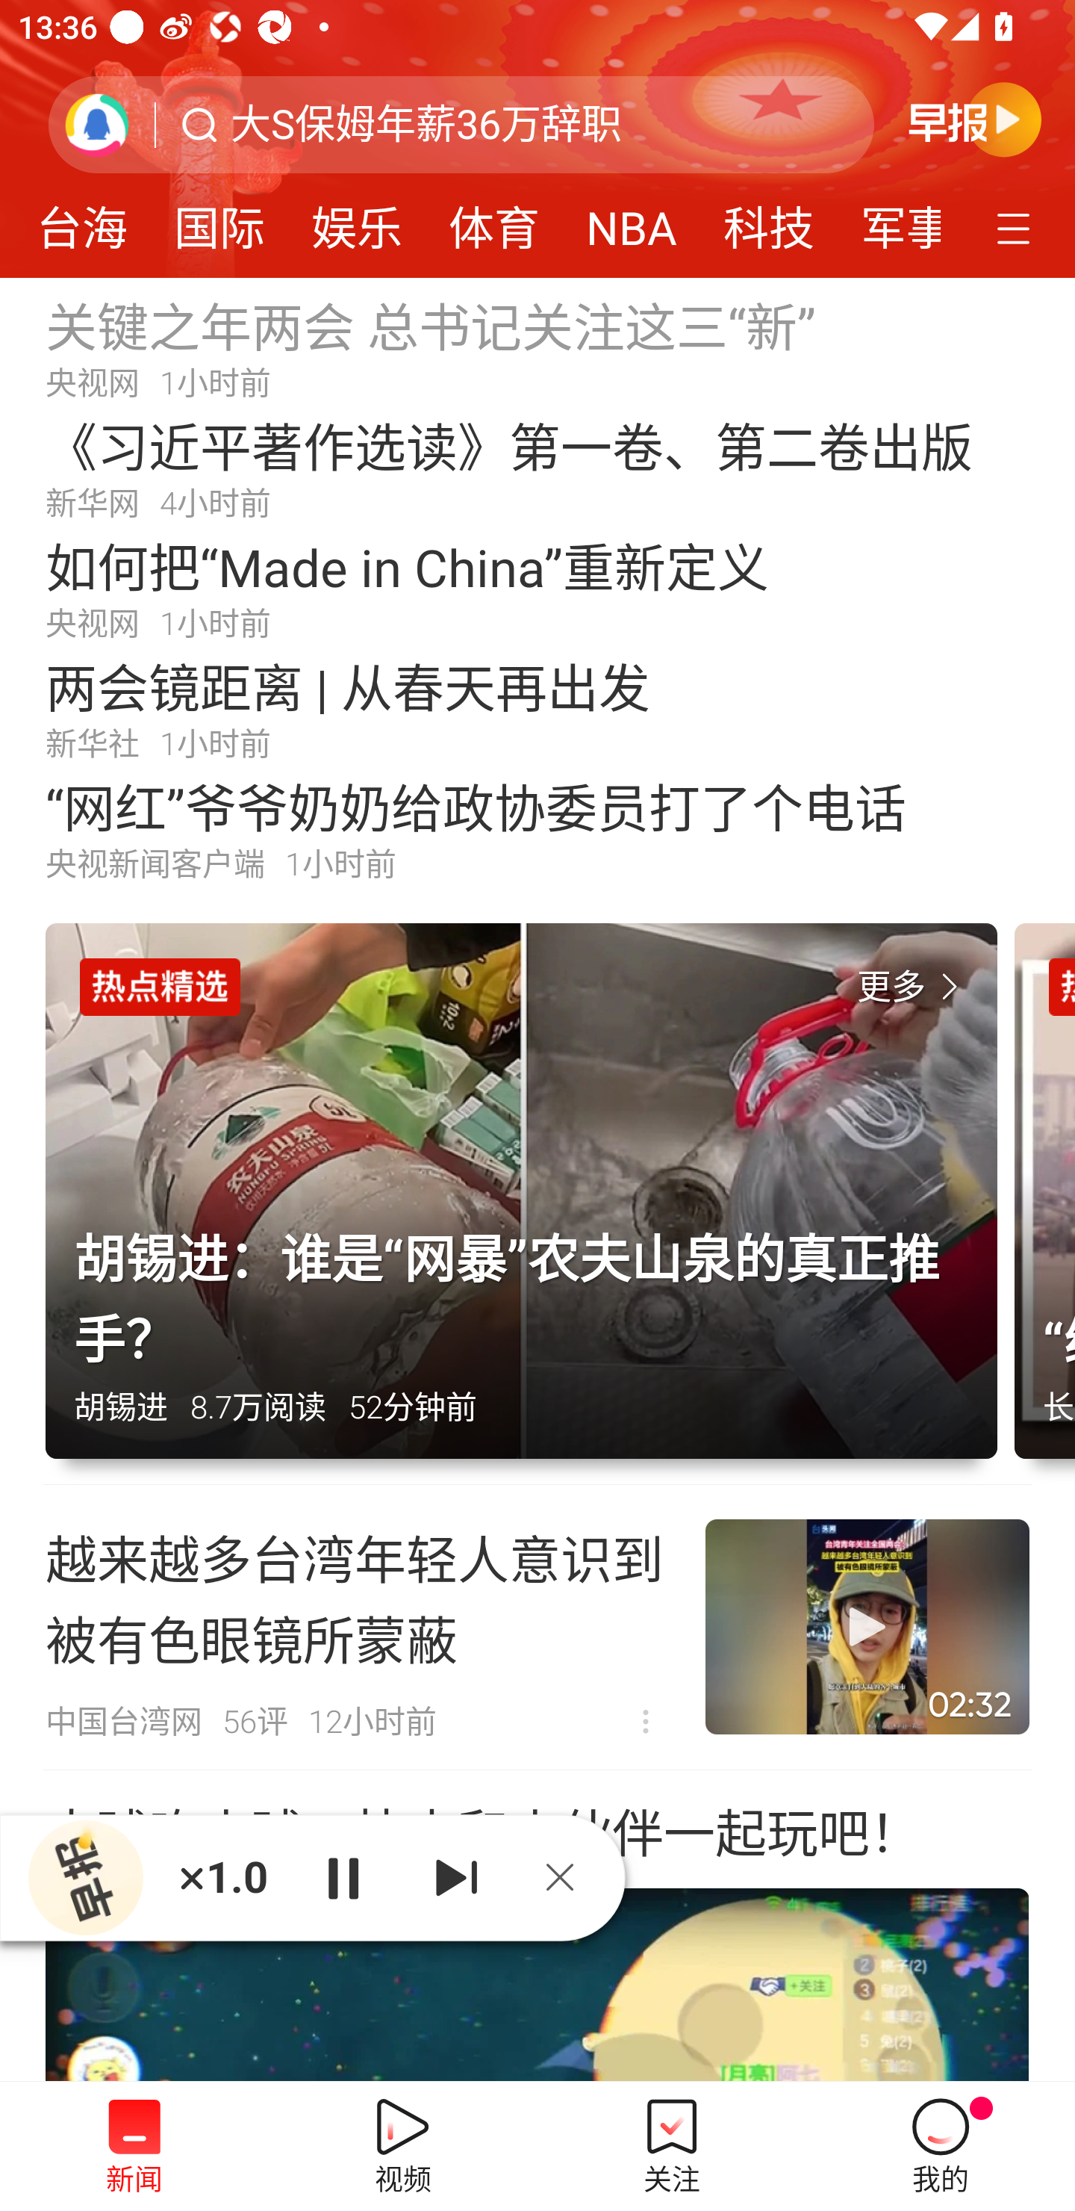  I want to click on 《习近平著作选读》第一卷、第二卷出版 新华网 4小时前, so click(537, 468).